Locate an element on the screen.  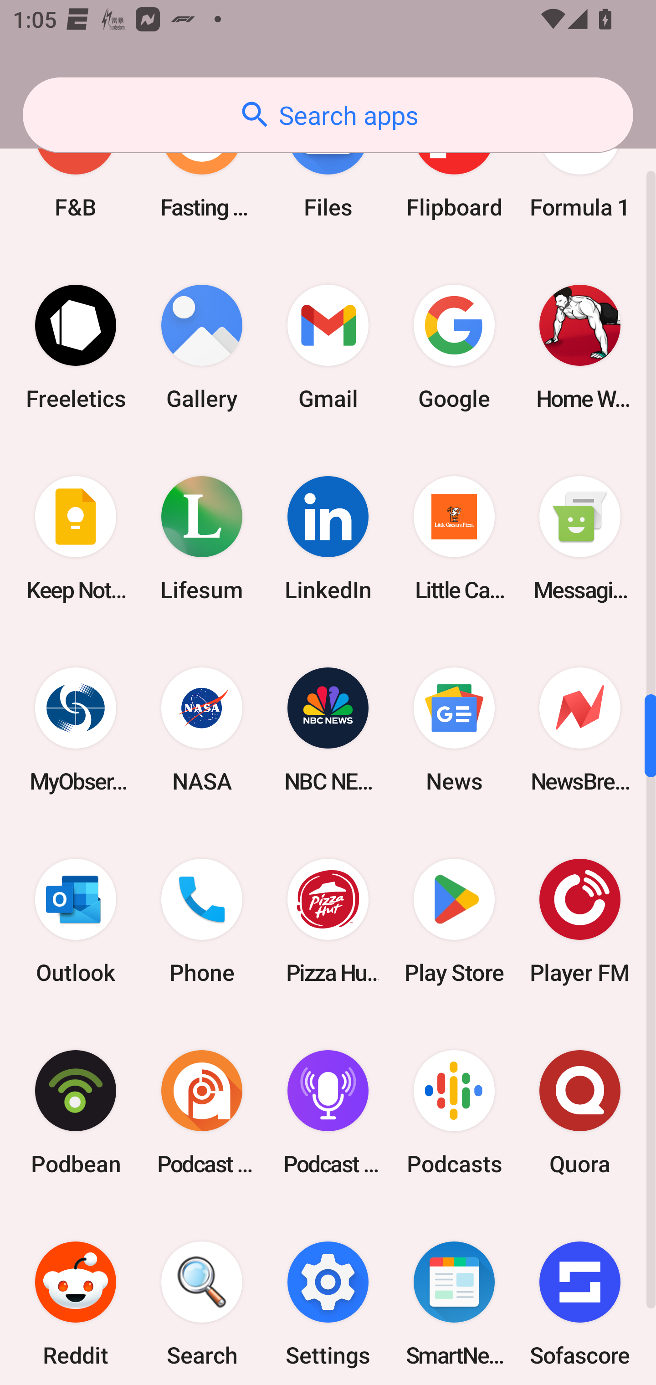
Google is located at coordinates (454, 347).